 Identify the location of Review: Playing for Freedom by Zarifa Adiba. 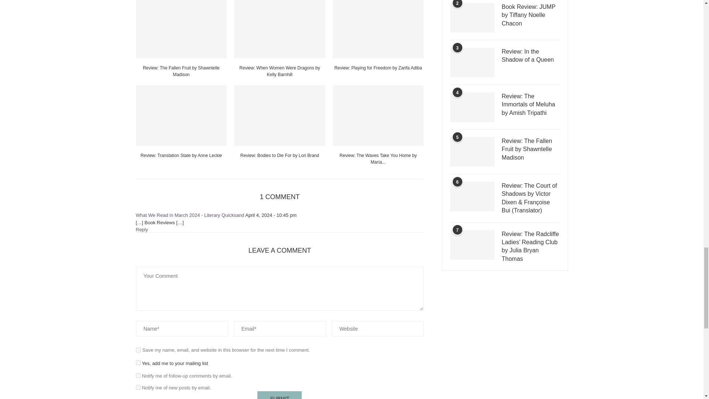
(378, 29).